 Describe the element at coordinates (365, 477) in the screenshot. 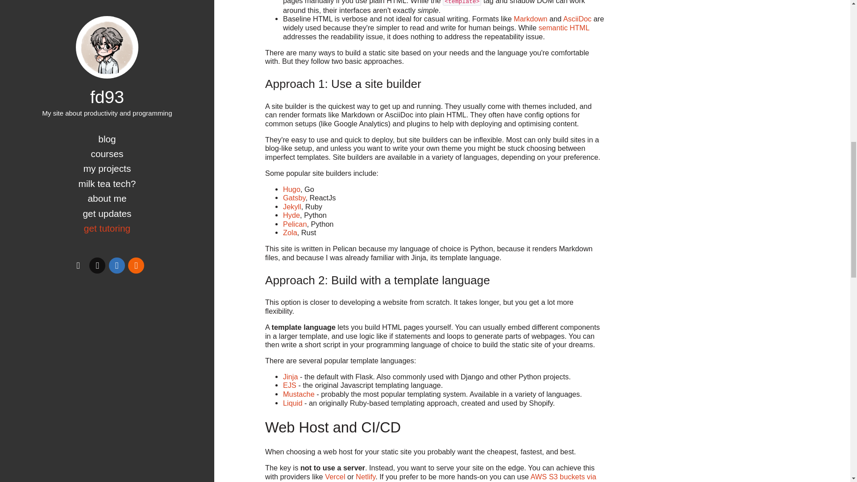

I see `Netlify` at that location.